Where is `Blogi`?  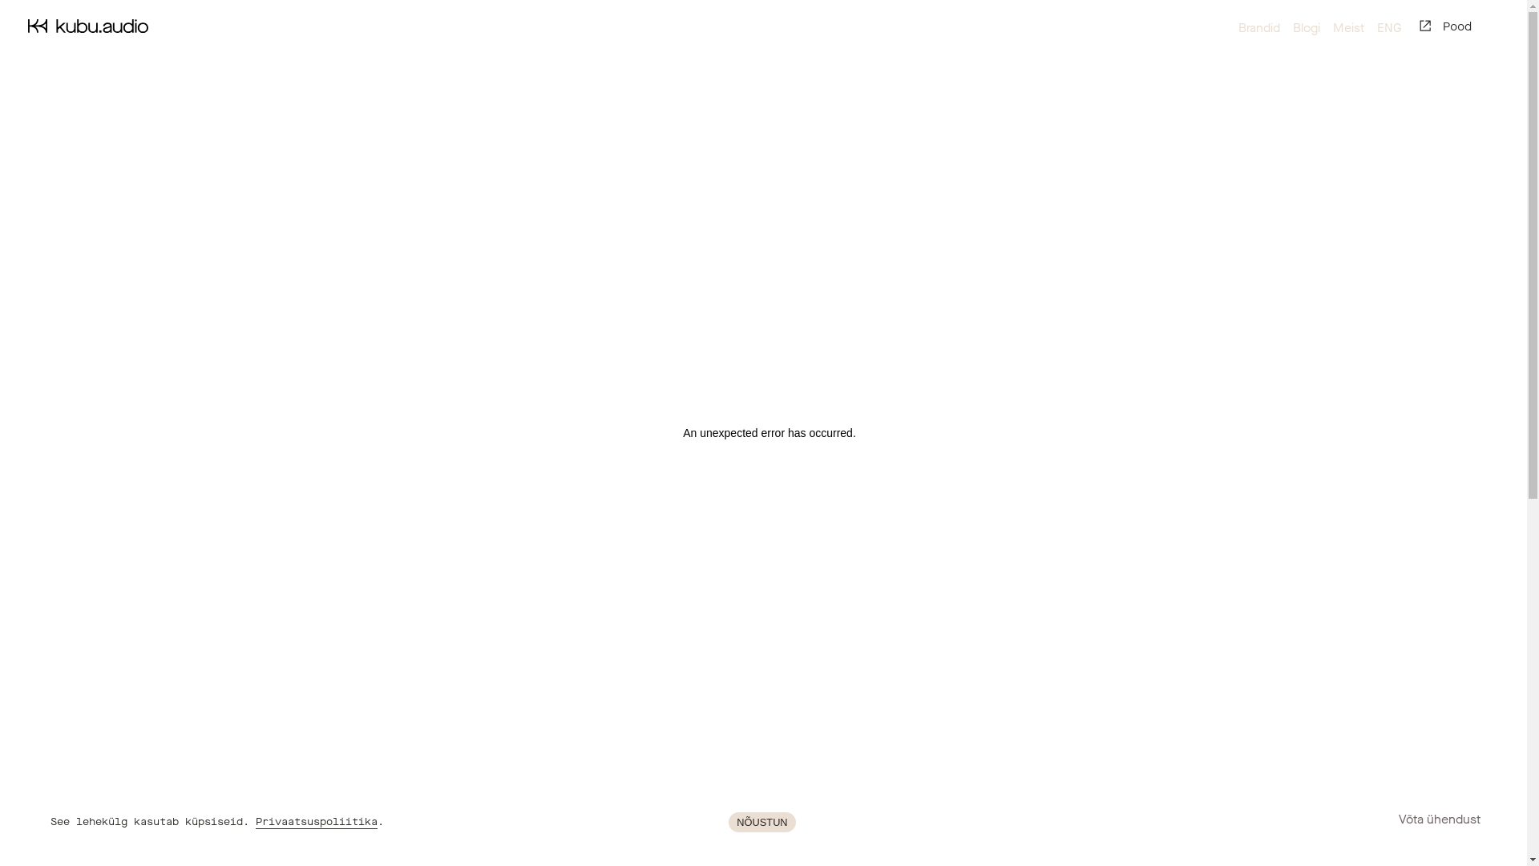
Blogi is located at coordinates (1307, 28).